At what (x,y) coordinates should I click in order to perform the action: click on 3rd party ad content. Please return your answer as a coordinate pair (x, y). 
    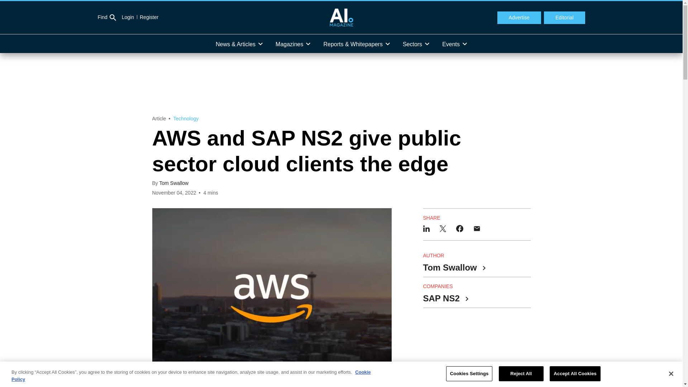
    Looking at the image, I should click on (477, 353).